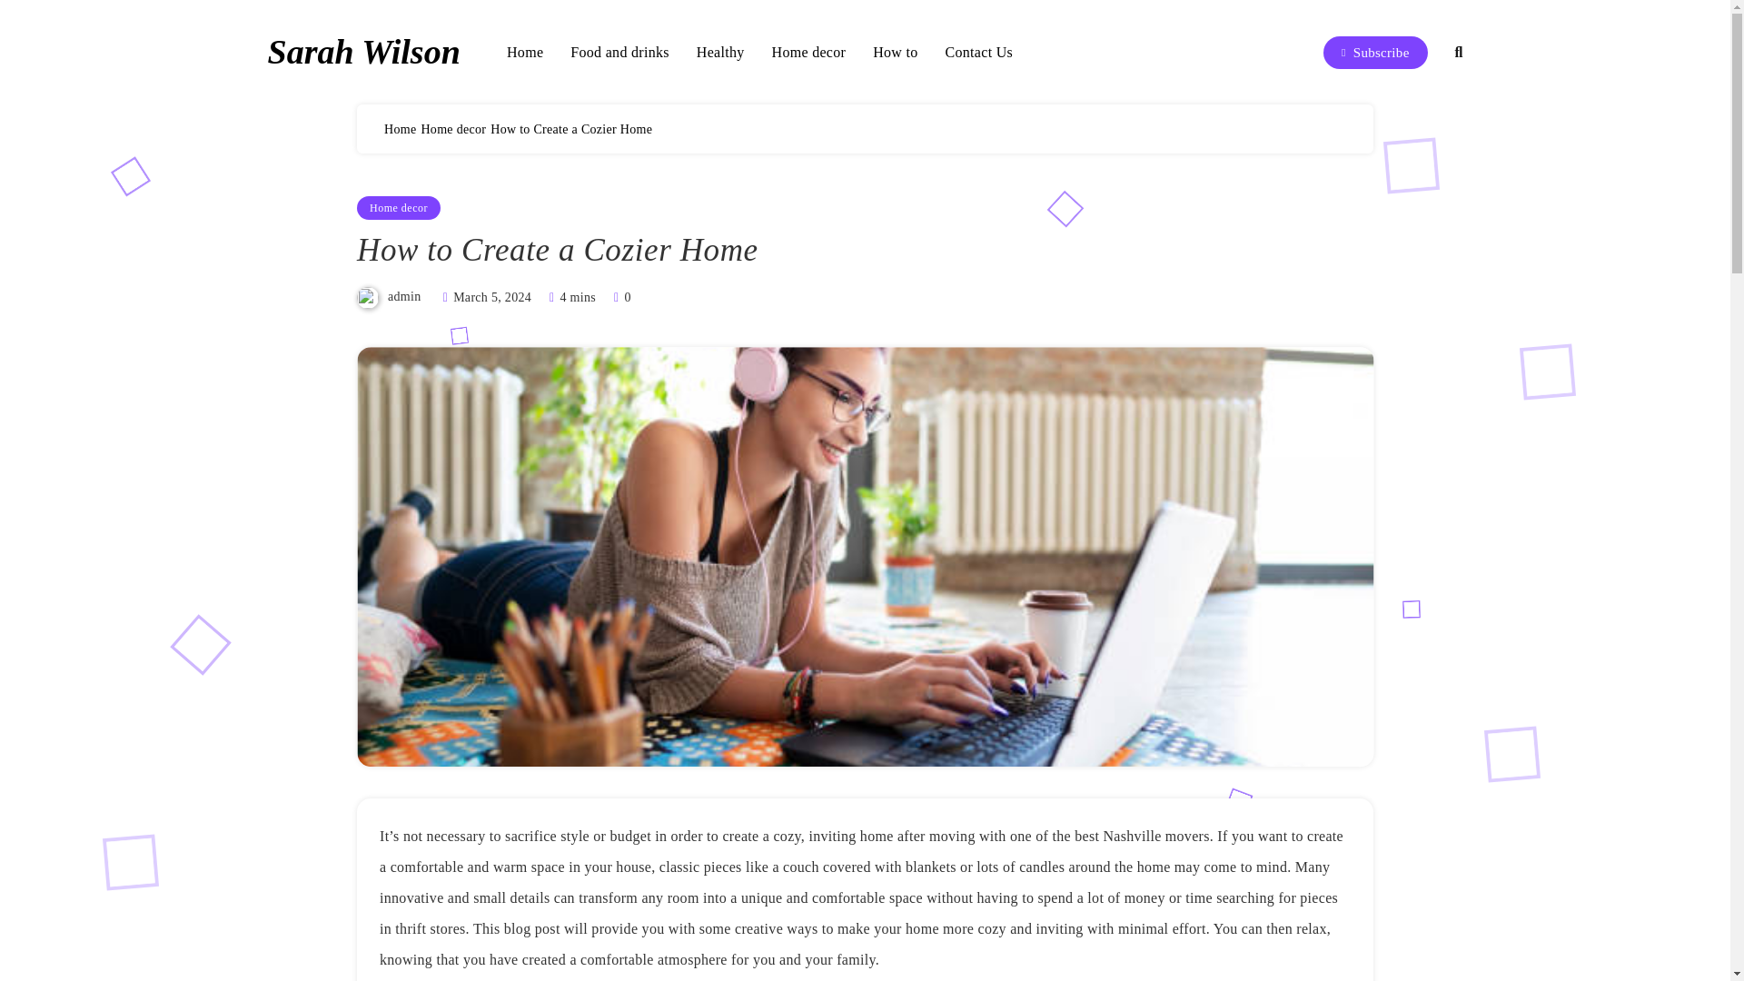 This screenshot has width=1744, height=981. What do you see at coordinates (895, 53) in the screenshot?
I see `How to` at bounding box center [895, 53].